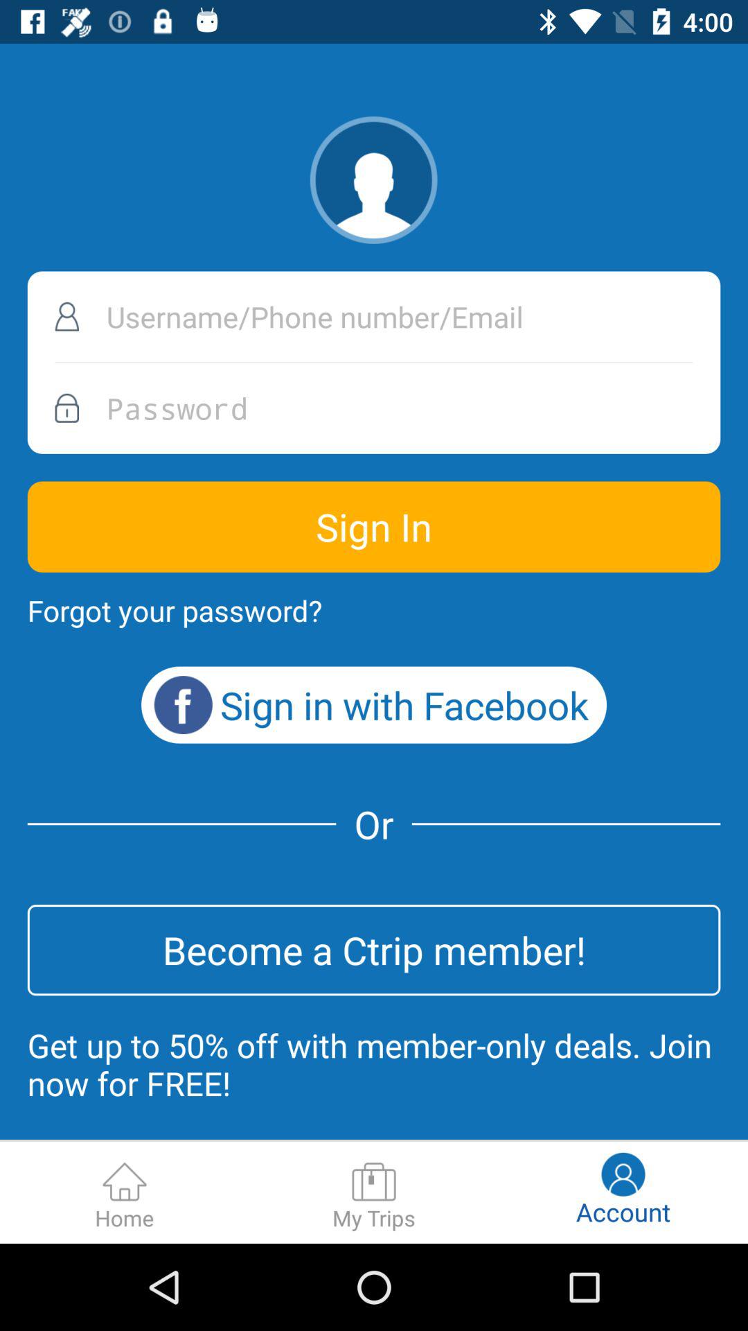 Image resolution: width=748 pixels, height=1331 pixels. Describe the element at coordinates (175, 610) in the screenshot. I see `select the forgot your password?` at that location.